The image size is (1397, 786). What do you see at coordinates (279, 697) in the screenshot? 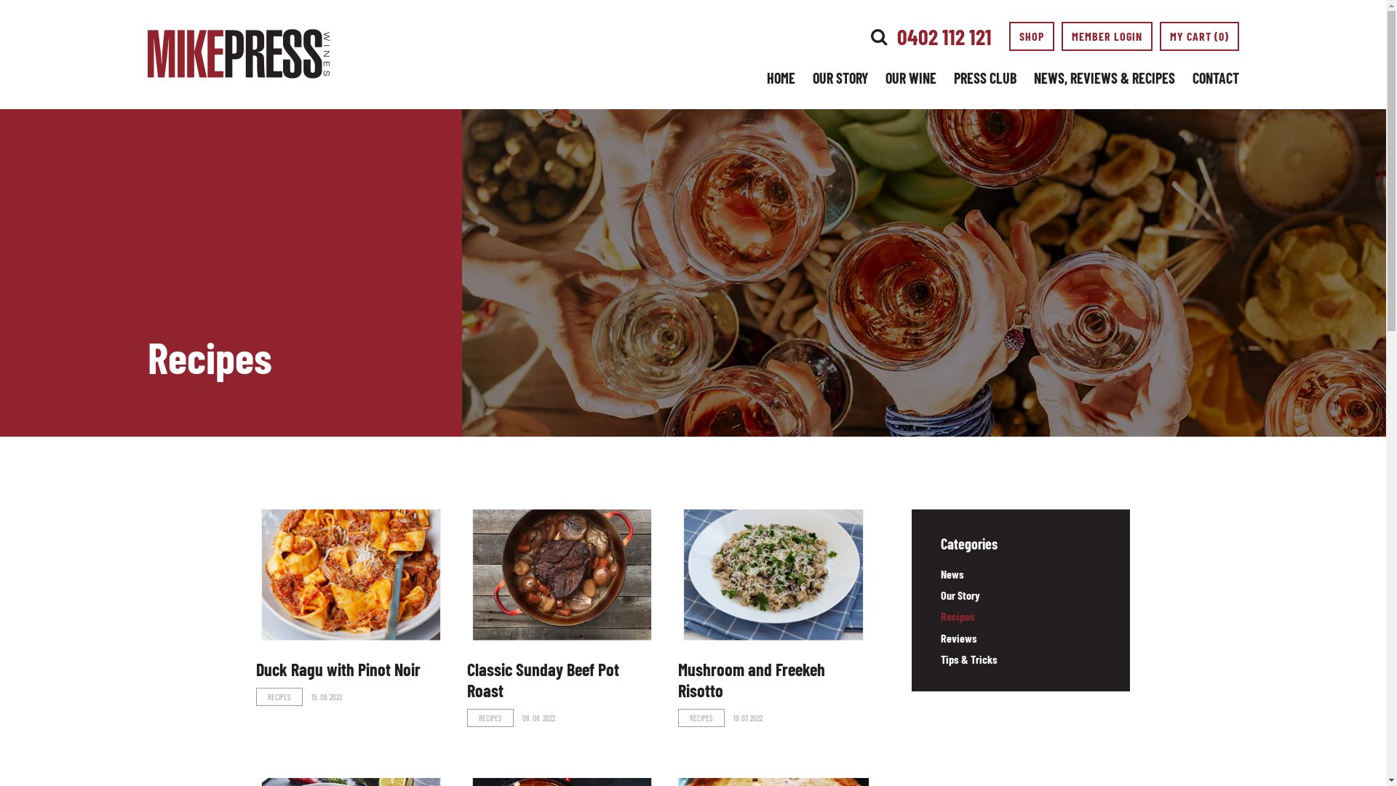
I see `RECIPES` at bounding box center [279, 697].